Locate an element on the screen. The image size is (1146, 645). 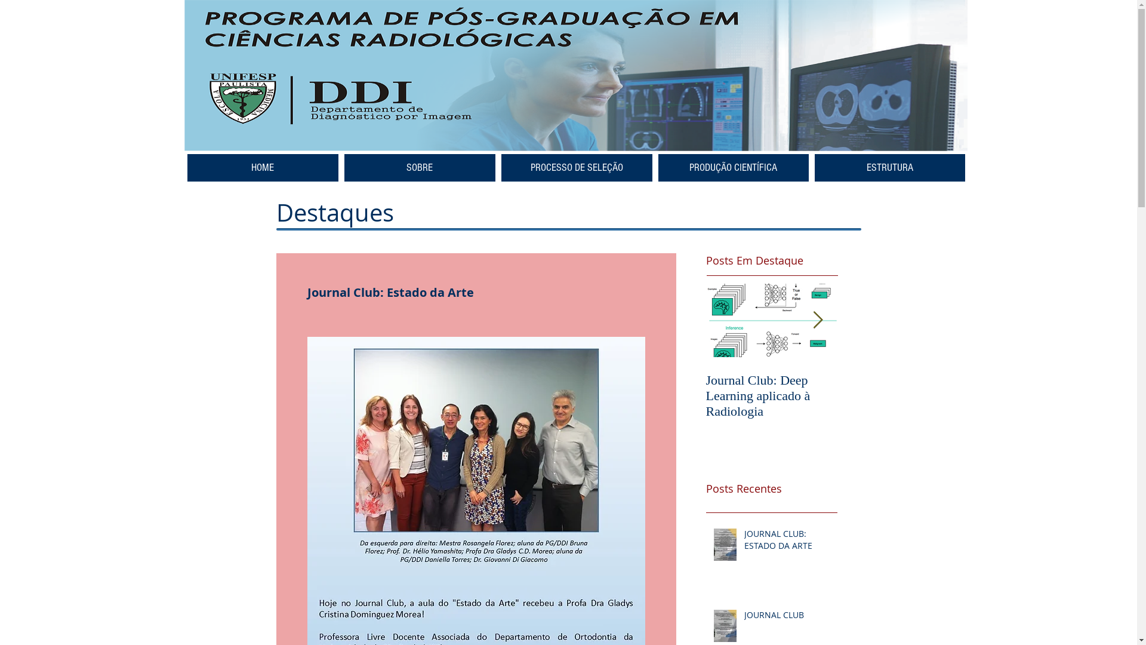
BANNERpg versao.png is located at coordinates (575, 75).